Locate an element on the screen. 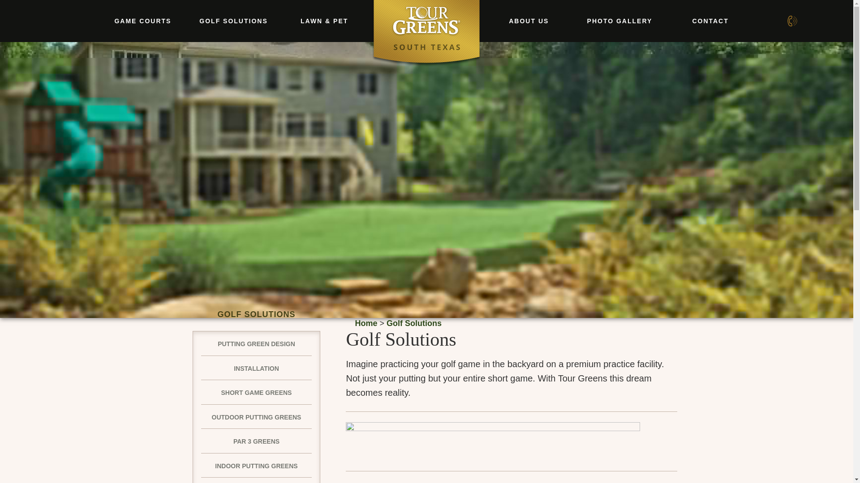  Golf Solutions is located at coordinates (414, 323).